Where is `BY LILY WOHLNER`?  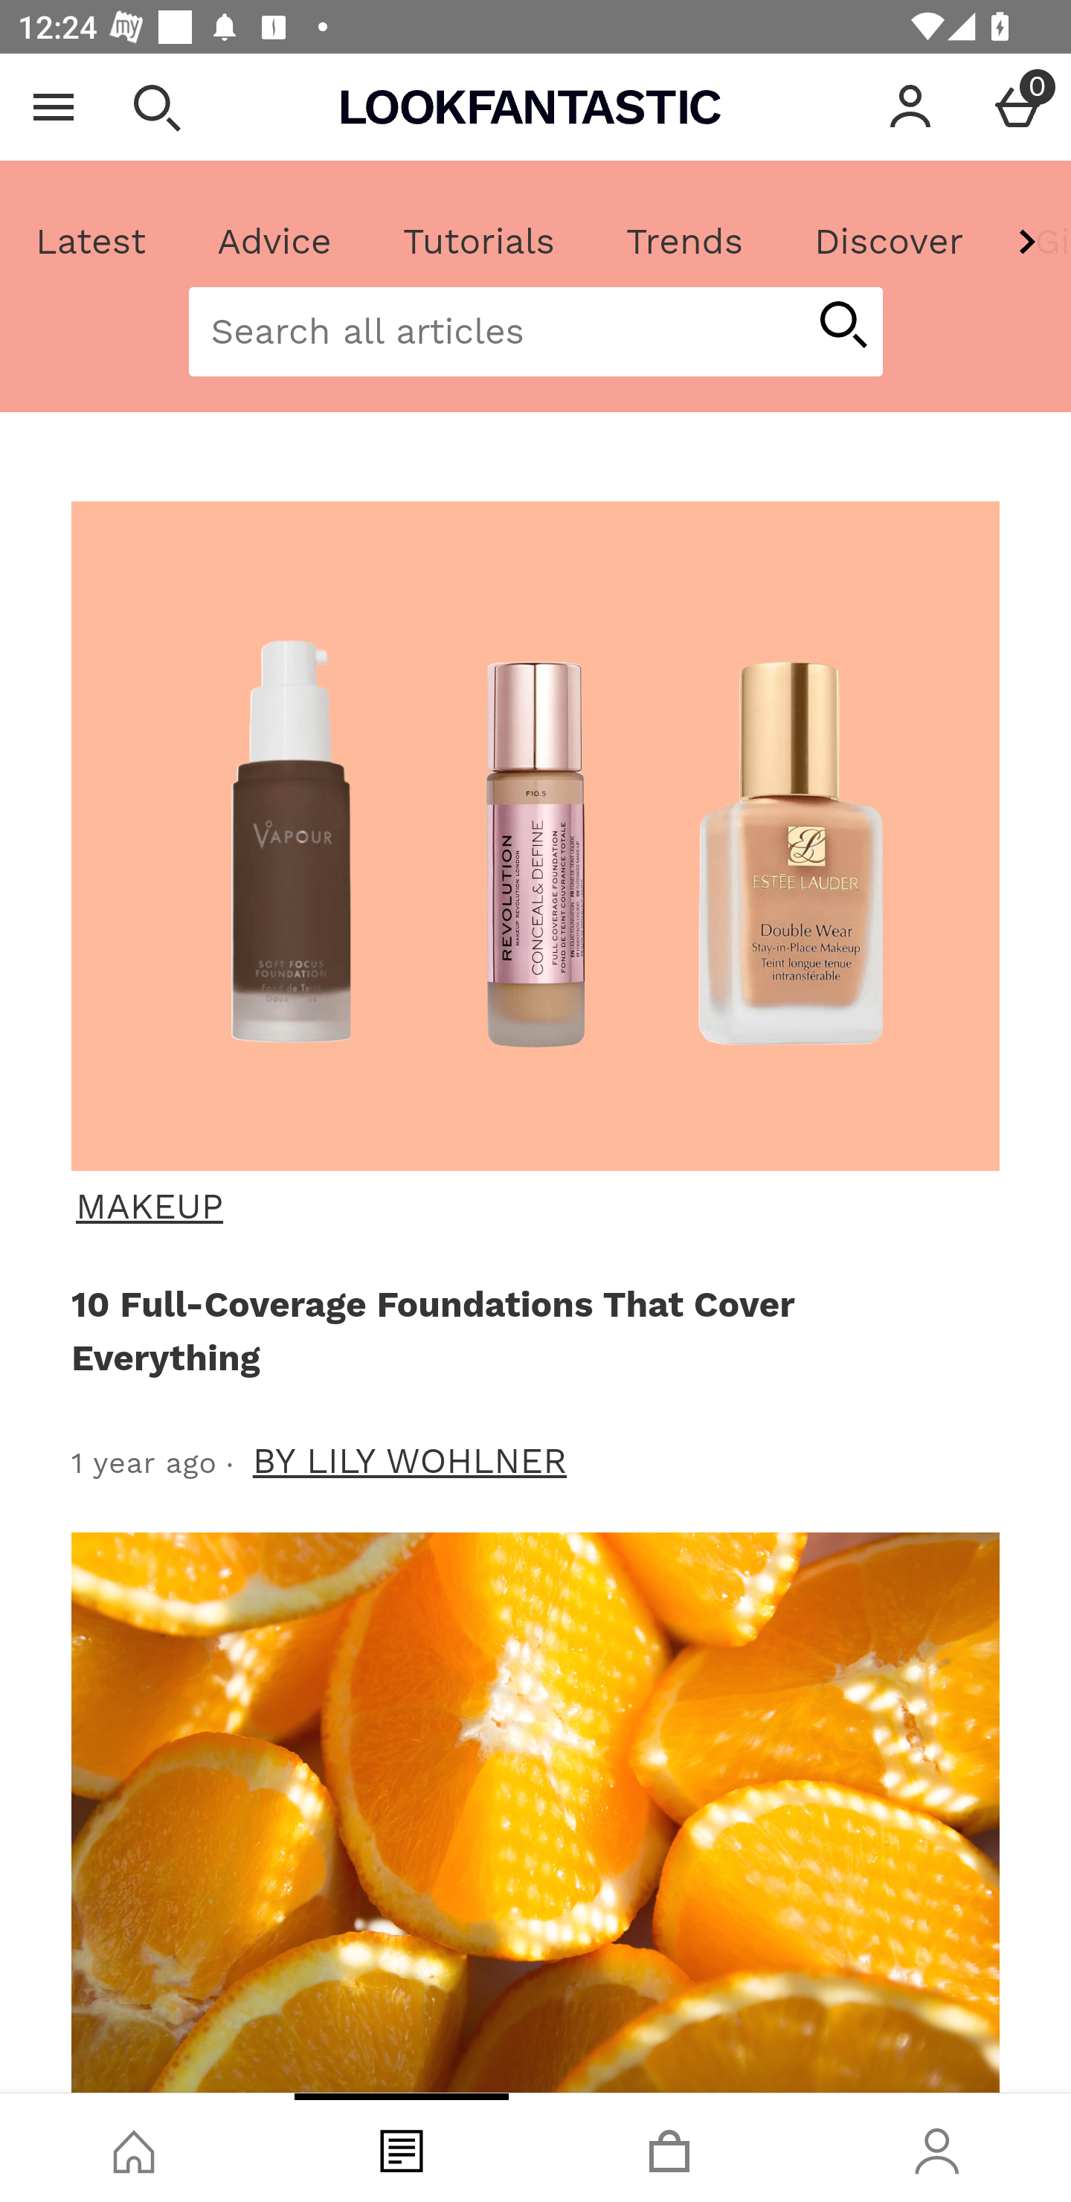
BY LILY WOHLNER is located at coordinates (411, 1461).